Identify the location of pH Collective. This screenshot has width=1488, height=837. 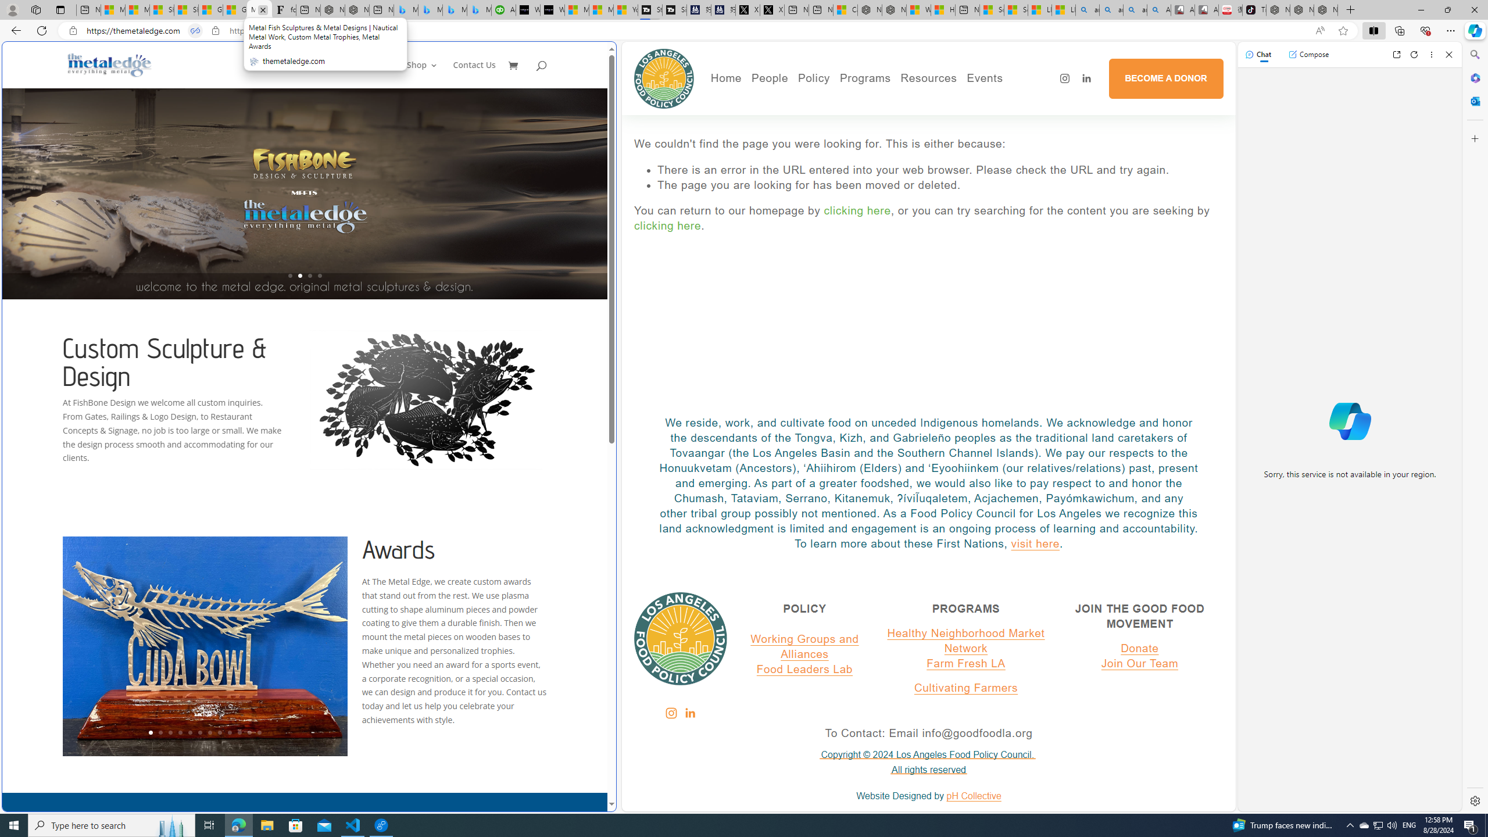
(974, 796).